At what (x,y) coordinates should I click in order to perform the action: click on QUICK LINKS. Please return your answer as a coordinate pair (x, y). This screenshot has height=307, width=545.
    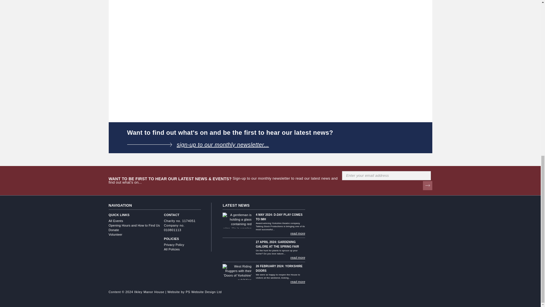
    Looking at the image, I should click on (136, 215).